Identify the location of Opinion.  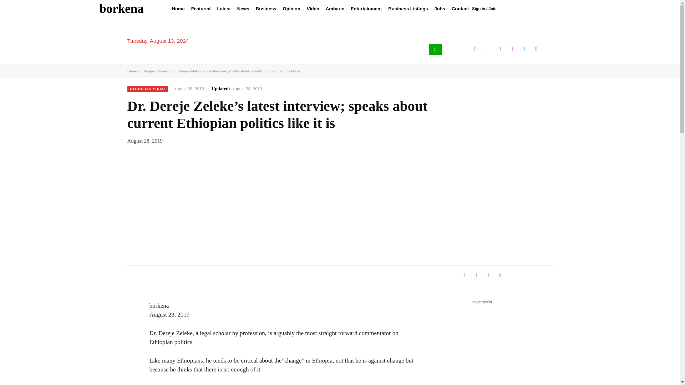
(291, 9).